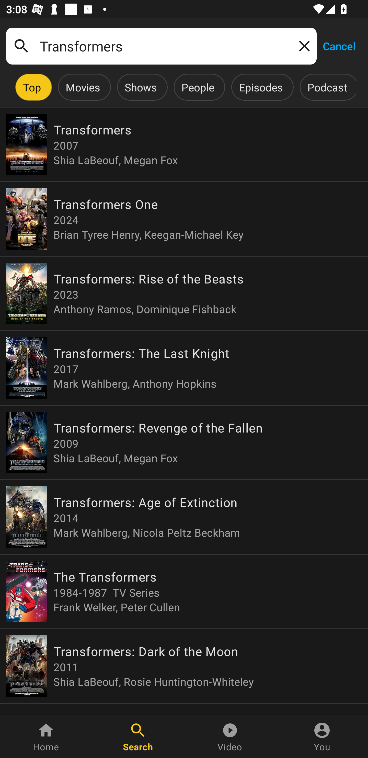 The width and height of the screenshot is (368, 758). Describe the element at coordinates (83, 87) in the screenshot. I see `Movies` at that location.